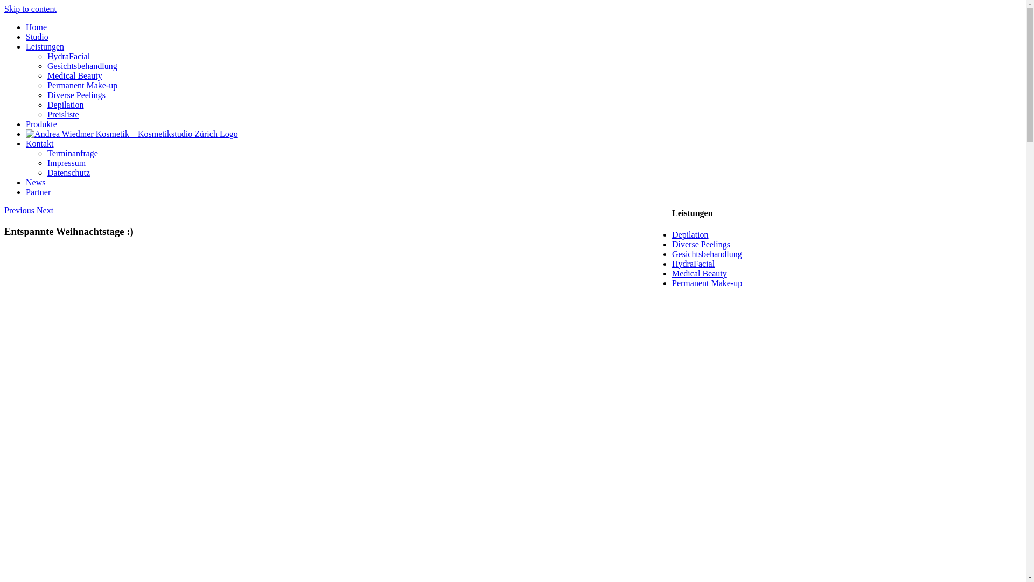  I want to click on News, so click(36, 182).